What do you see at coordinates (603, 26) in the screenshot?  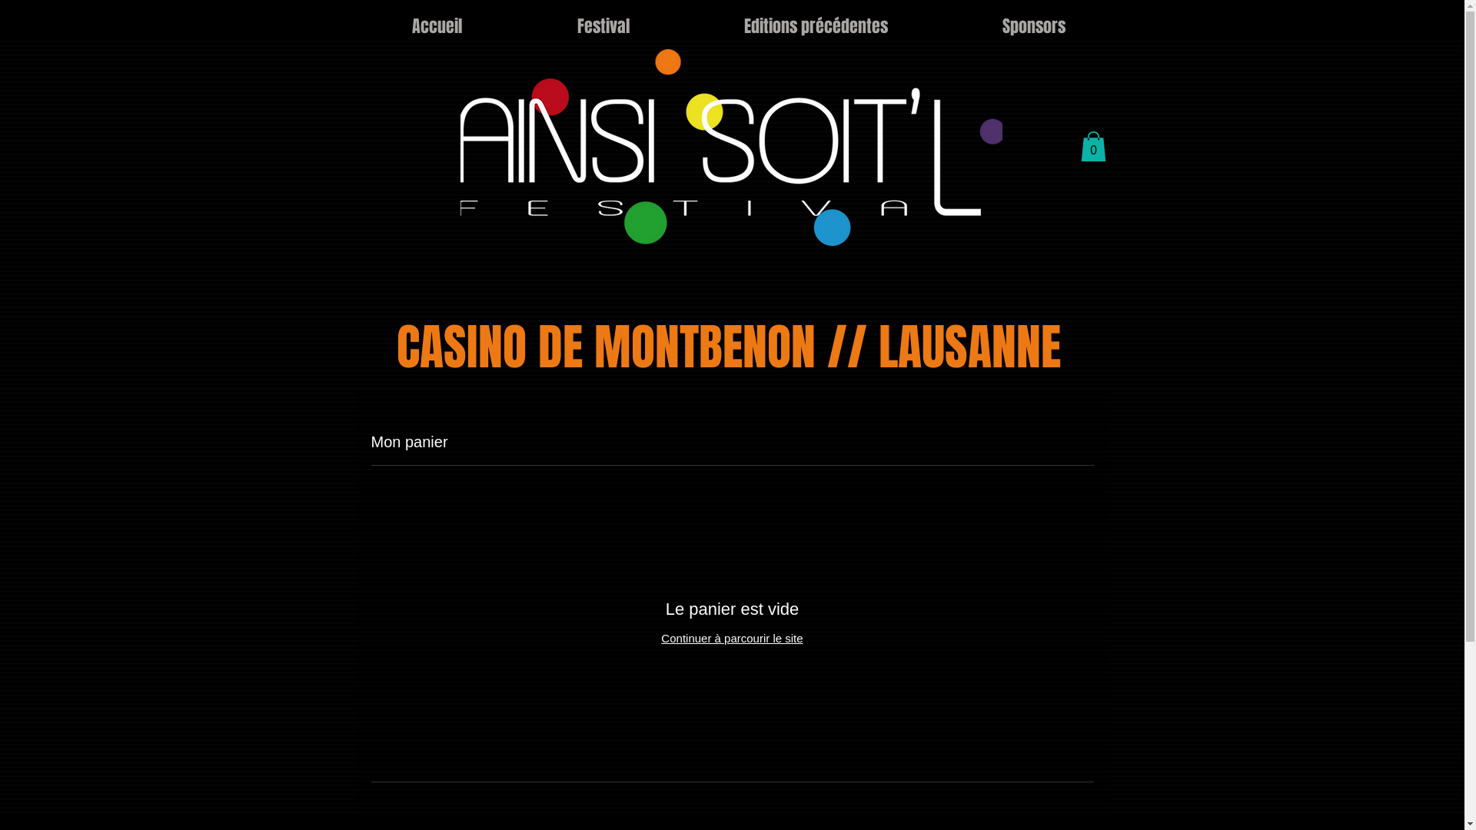 I see `Festival` at bounding box center [603, 26].